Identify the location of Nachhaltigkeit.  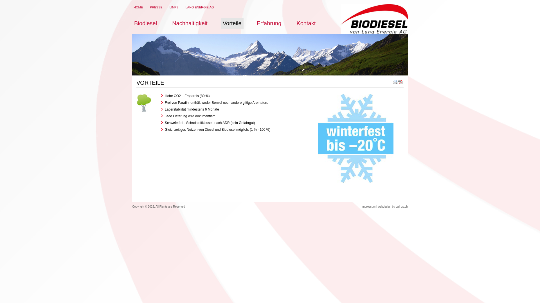
(190, 24).